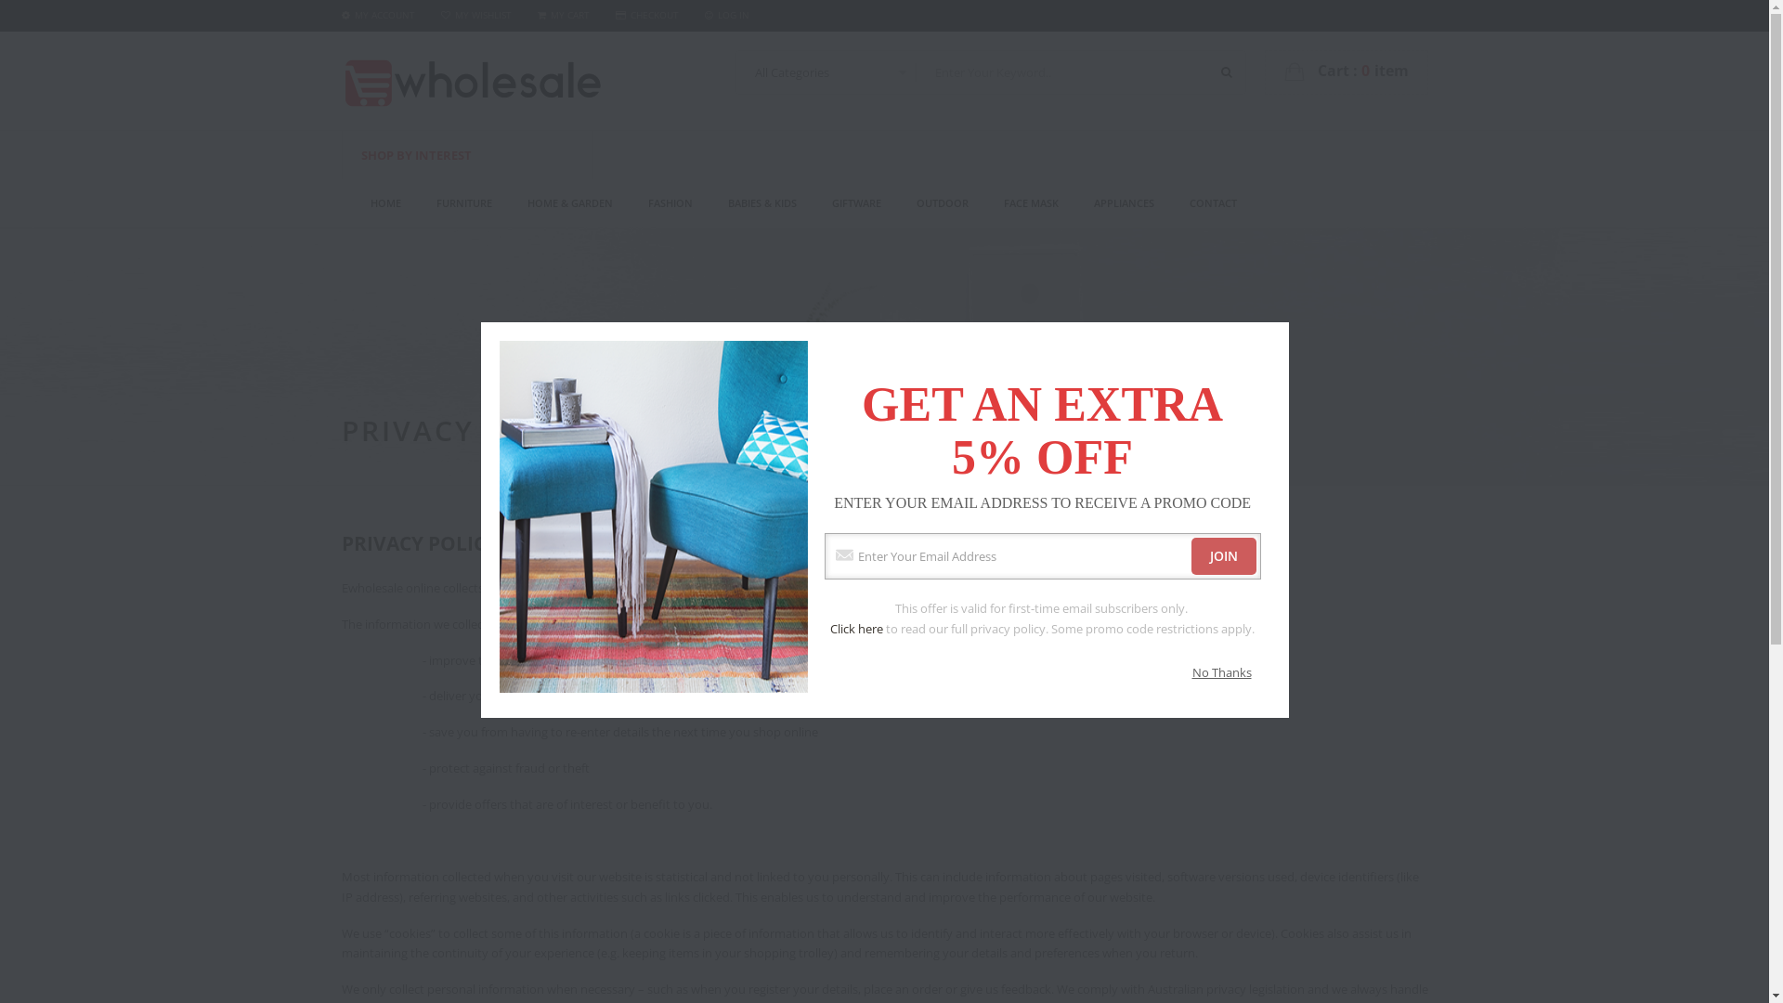 This screenshot has width=1783, height=1003. I want to click on LOG IN, so click(726, 15).